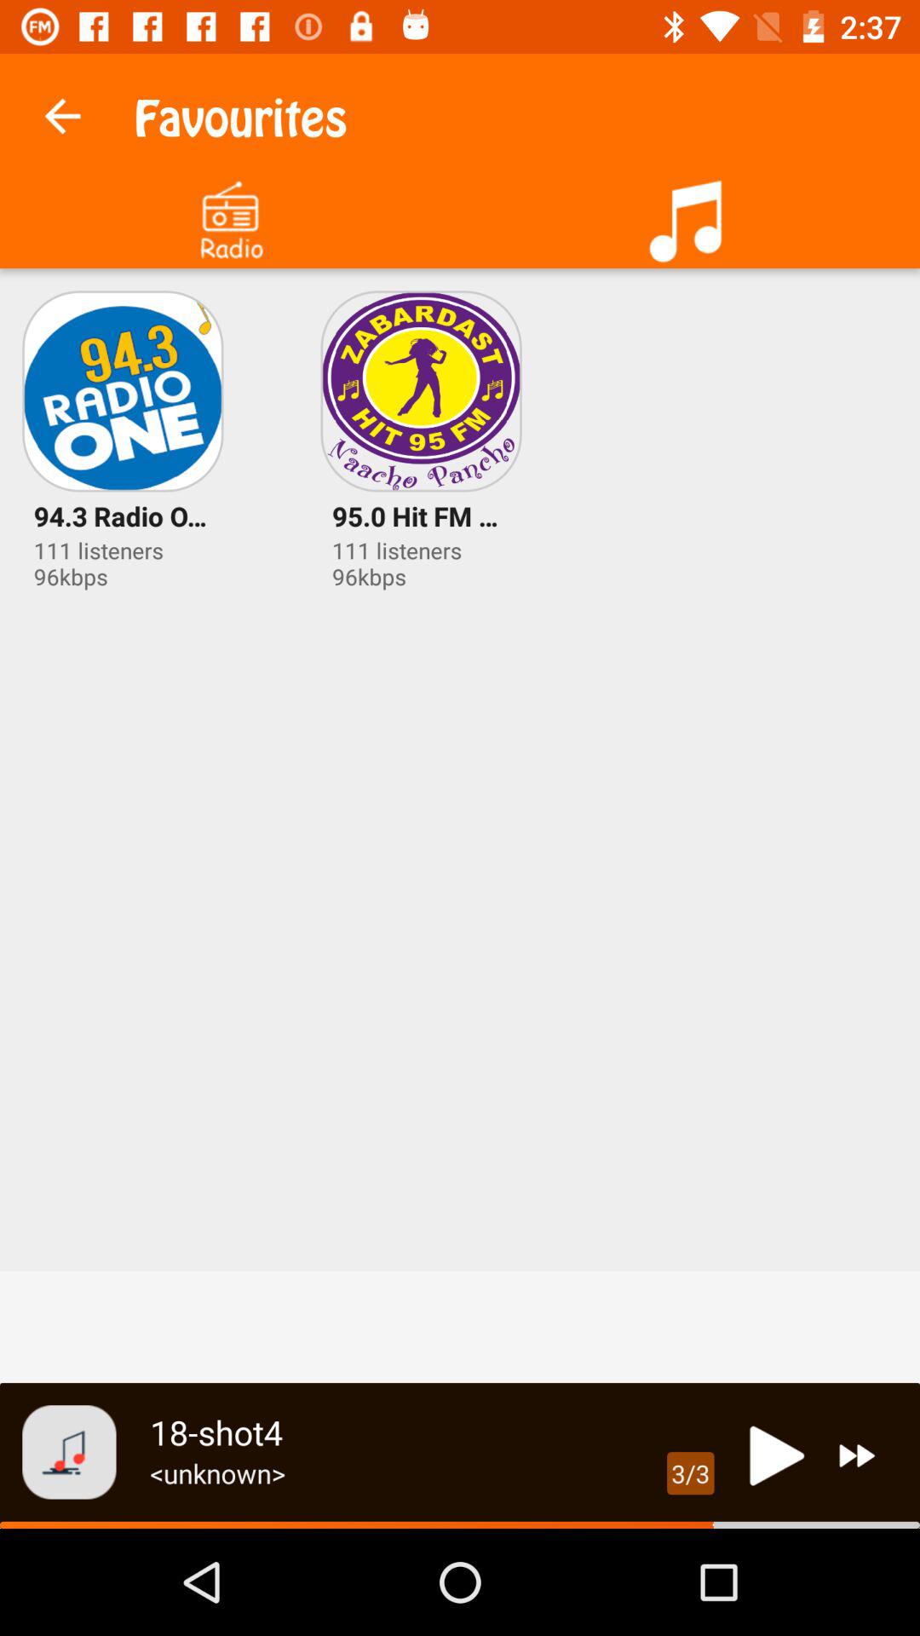  What do you see at coordinates (690, 215) in the screenshot?
I see `goes to favorite music tab` at bounding box center [690, 215].